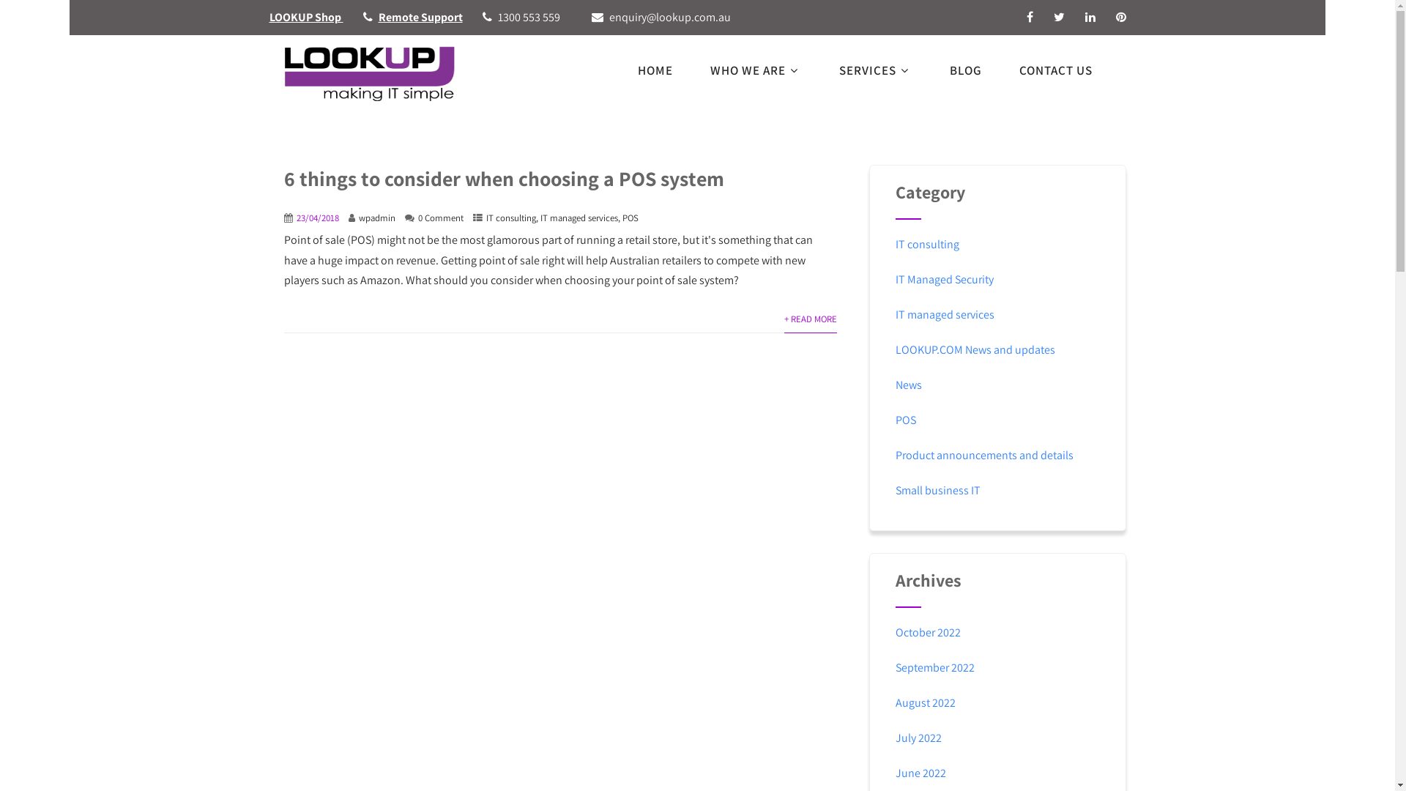 Image resolution: width=1406 pixels, height=791 pixels. What do you see at coordinates (927, 245) in the screenshot?
I see `IT consulting` at bounding box center [927, 245].